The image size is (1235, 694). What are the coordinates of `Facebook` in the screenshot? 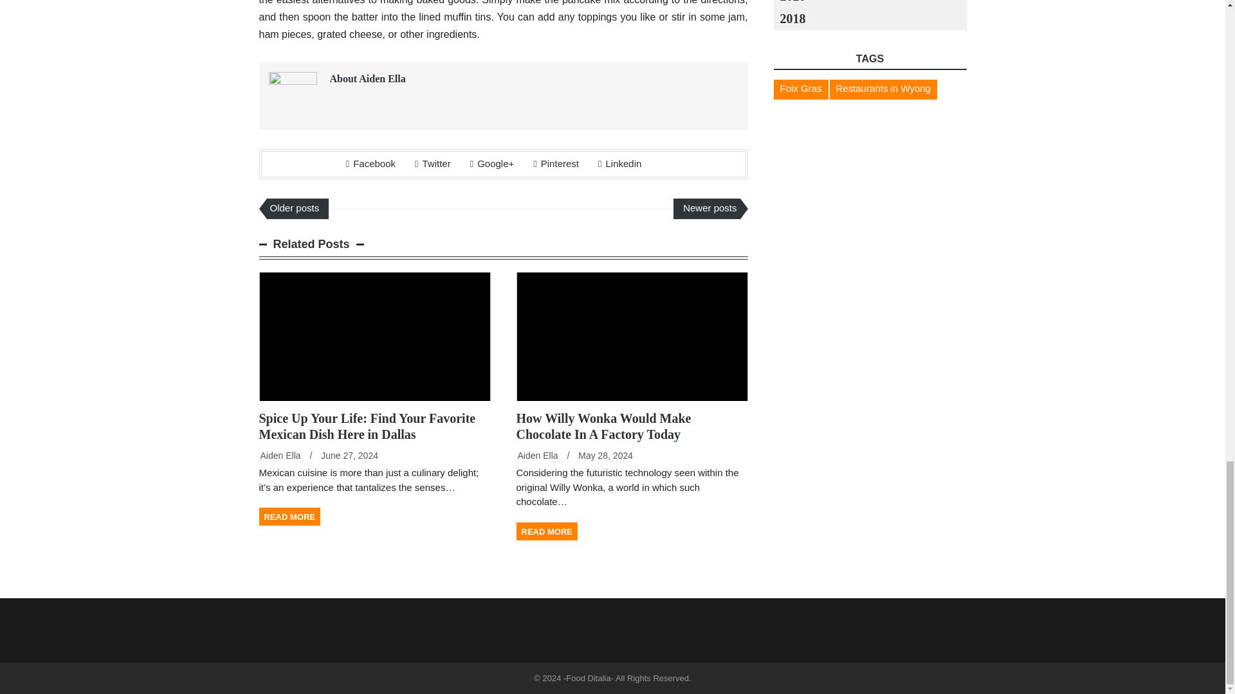 It's located at (370, 163).